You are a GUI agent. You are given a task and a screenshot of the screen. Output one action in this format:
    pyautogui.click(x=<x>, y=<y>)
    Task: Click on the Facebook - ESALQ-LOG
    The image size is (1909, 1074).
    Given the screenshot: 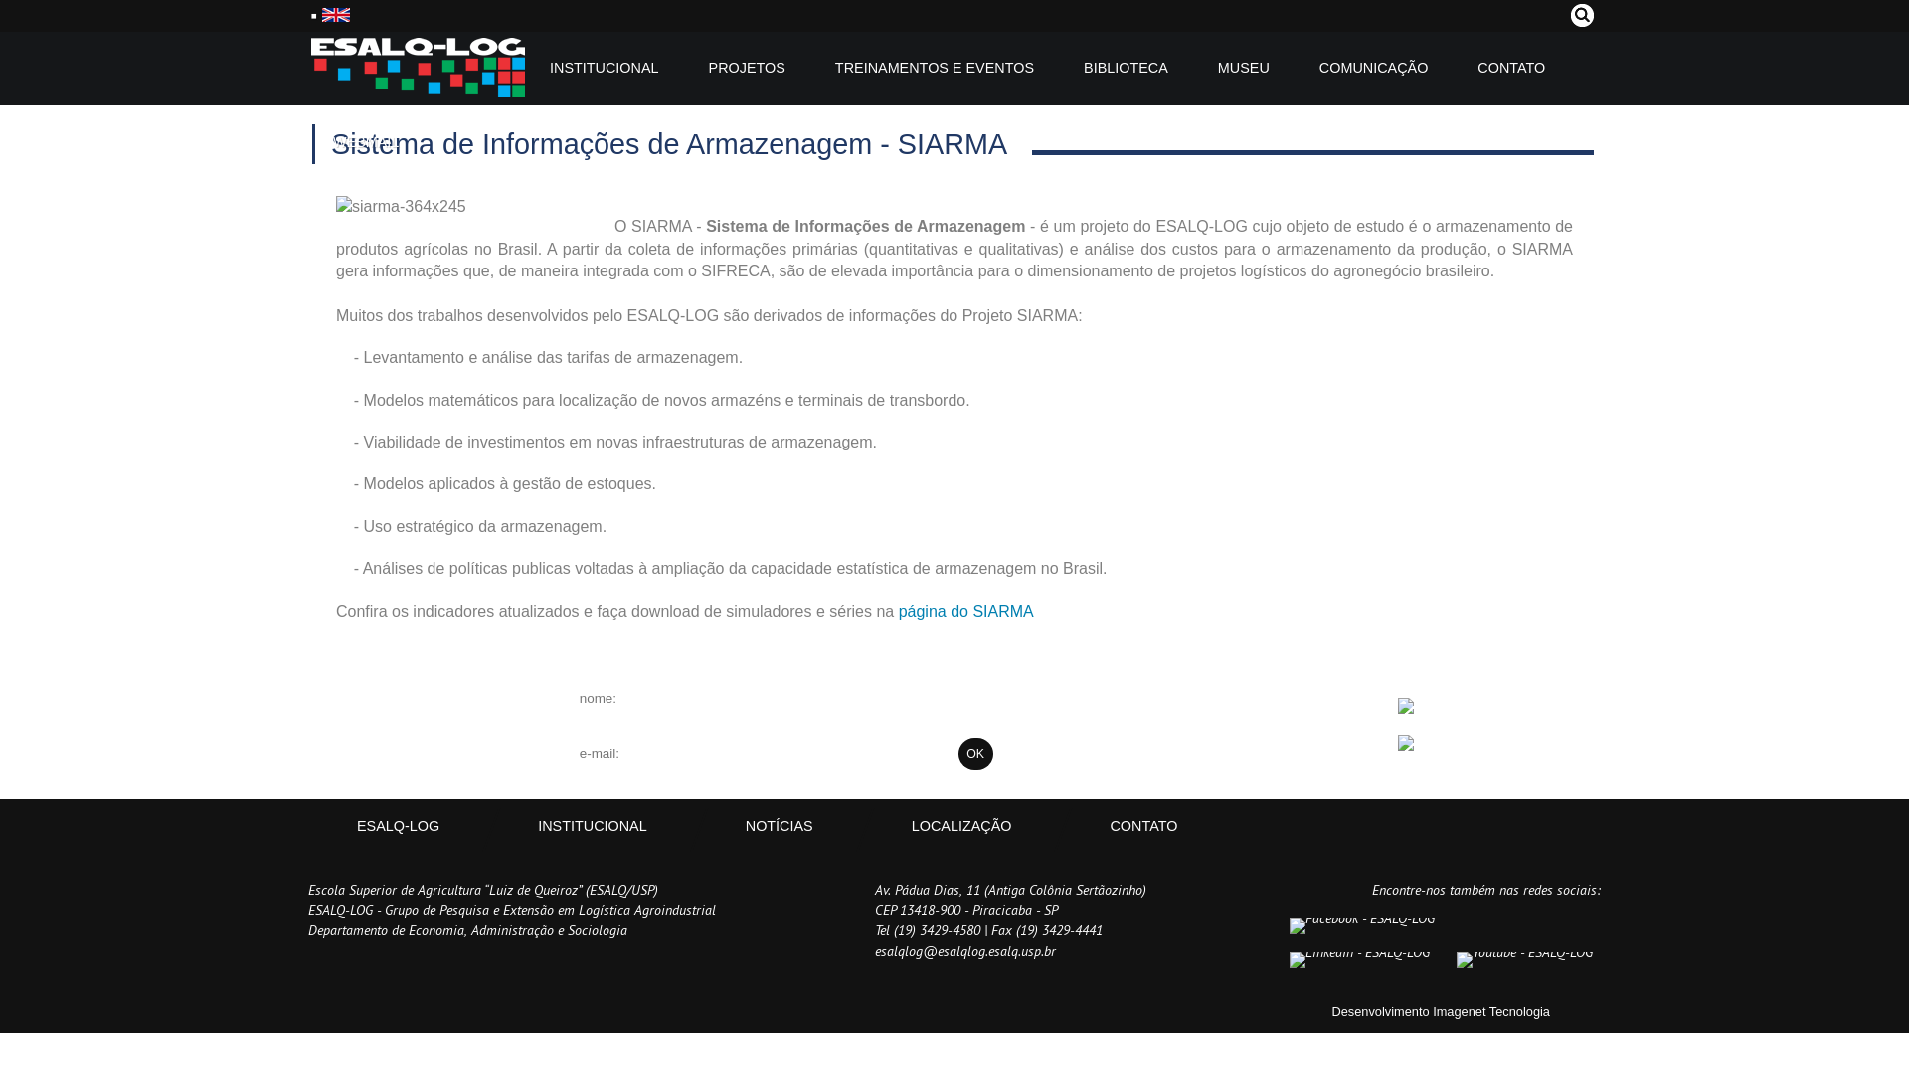 What is the action you would take?
    pyautogui.click(x=1362, y=926)
    